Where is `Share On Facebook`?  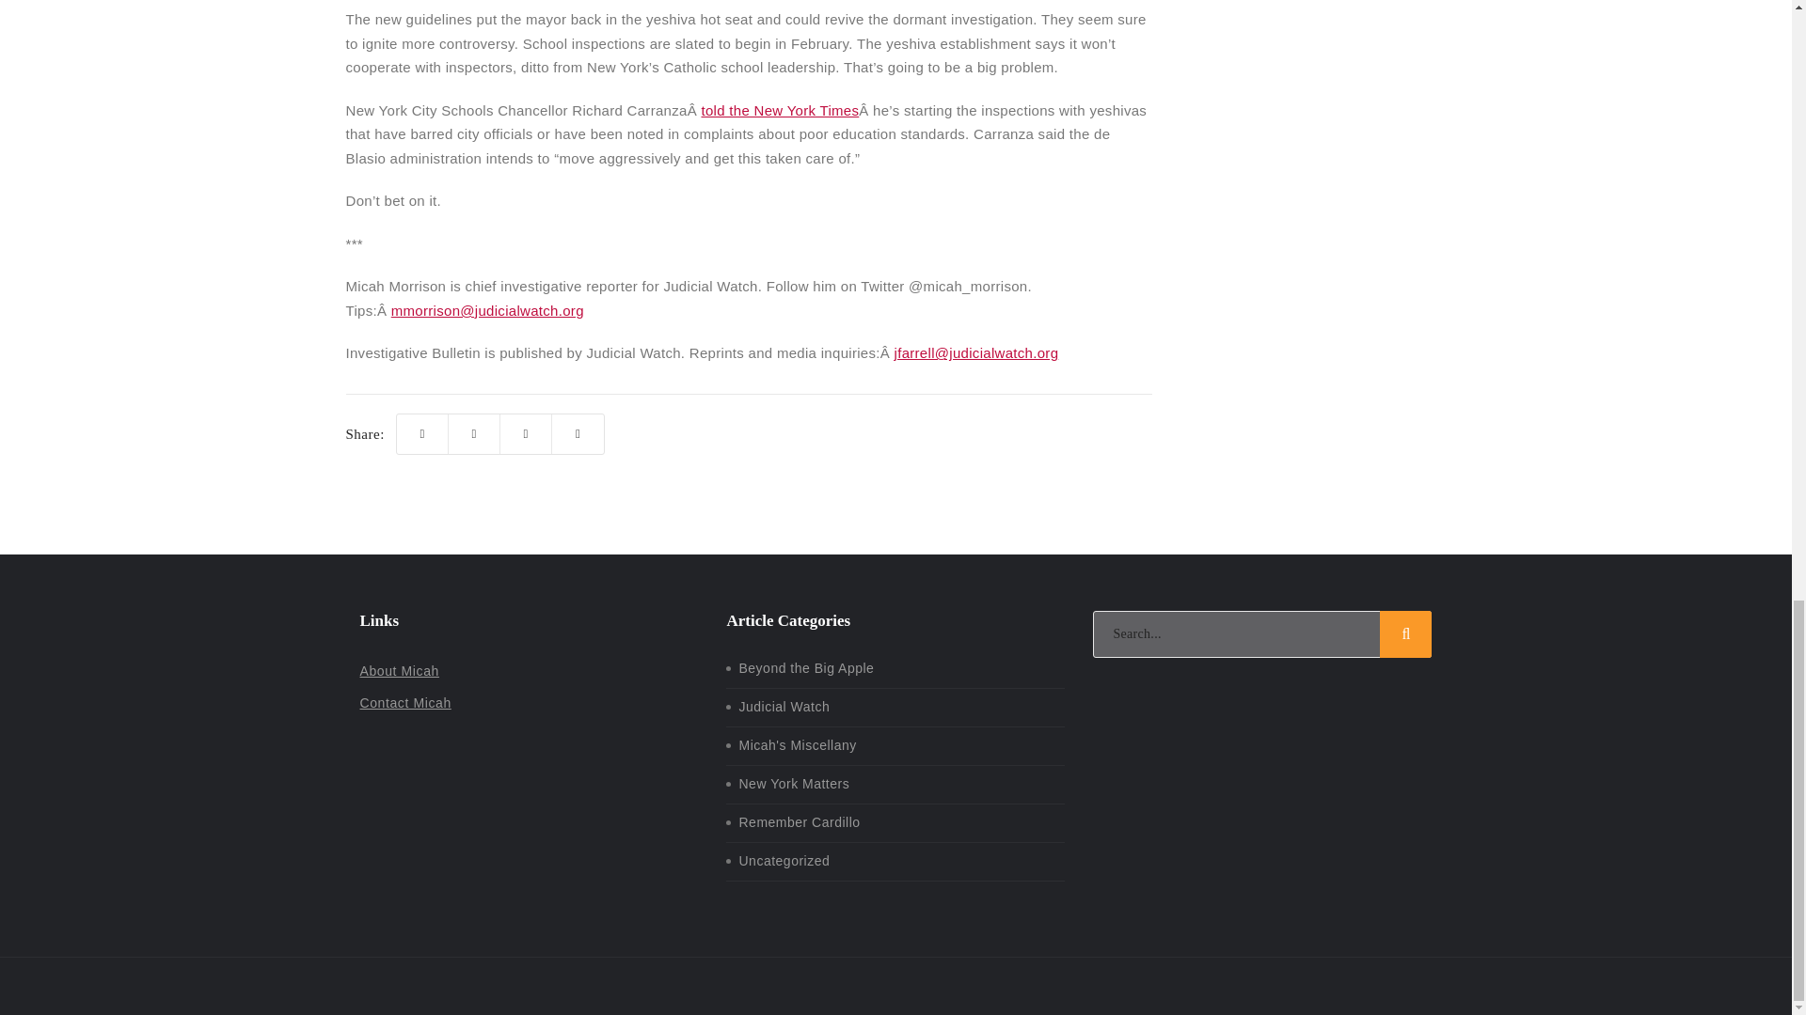 Share On Facebook is located at coordinates (474, 434).